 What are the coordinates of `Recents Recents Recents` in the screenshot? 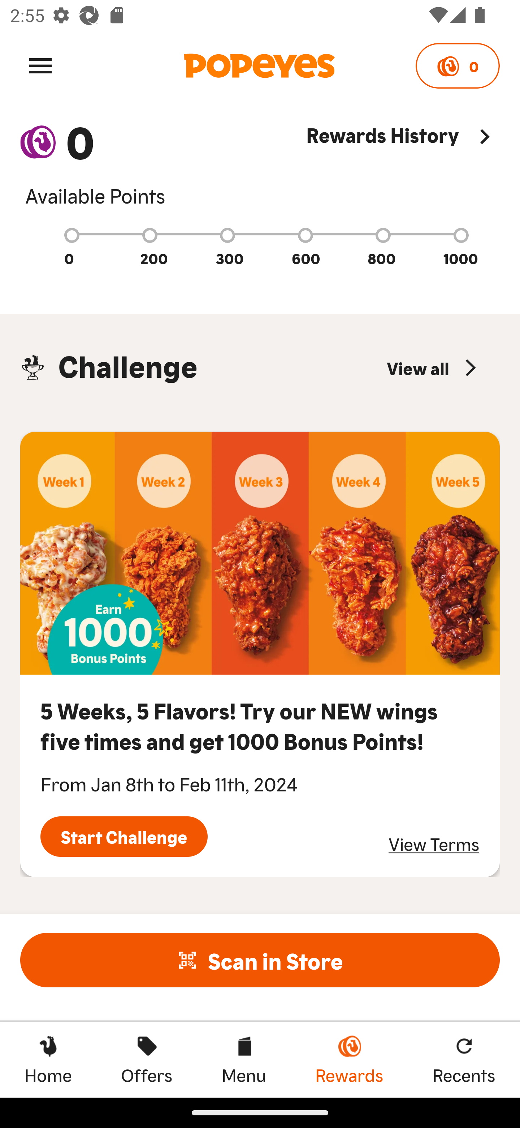 It's located at (464, 1059).